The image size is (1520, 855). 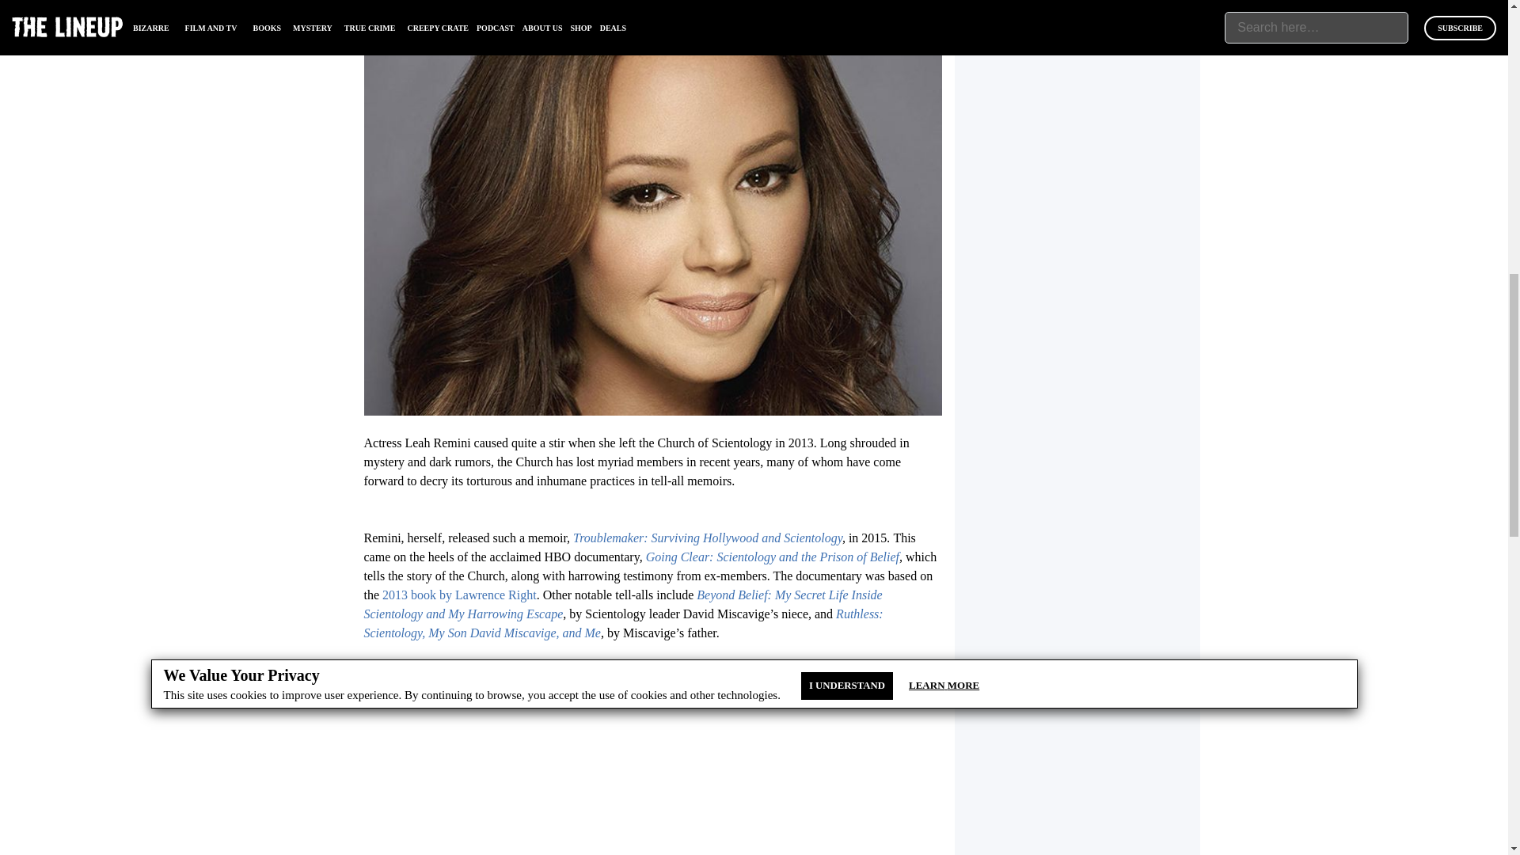 What do you see at coordinates (459, 595) in the screenshot?
I see `2013 book by Lawrence Right` at bounding box center [459, 595].